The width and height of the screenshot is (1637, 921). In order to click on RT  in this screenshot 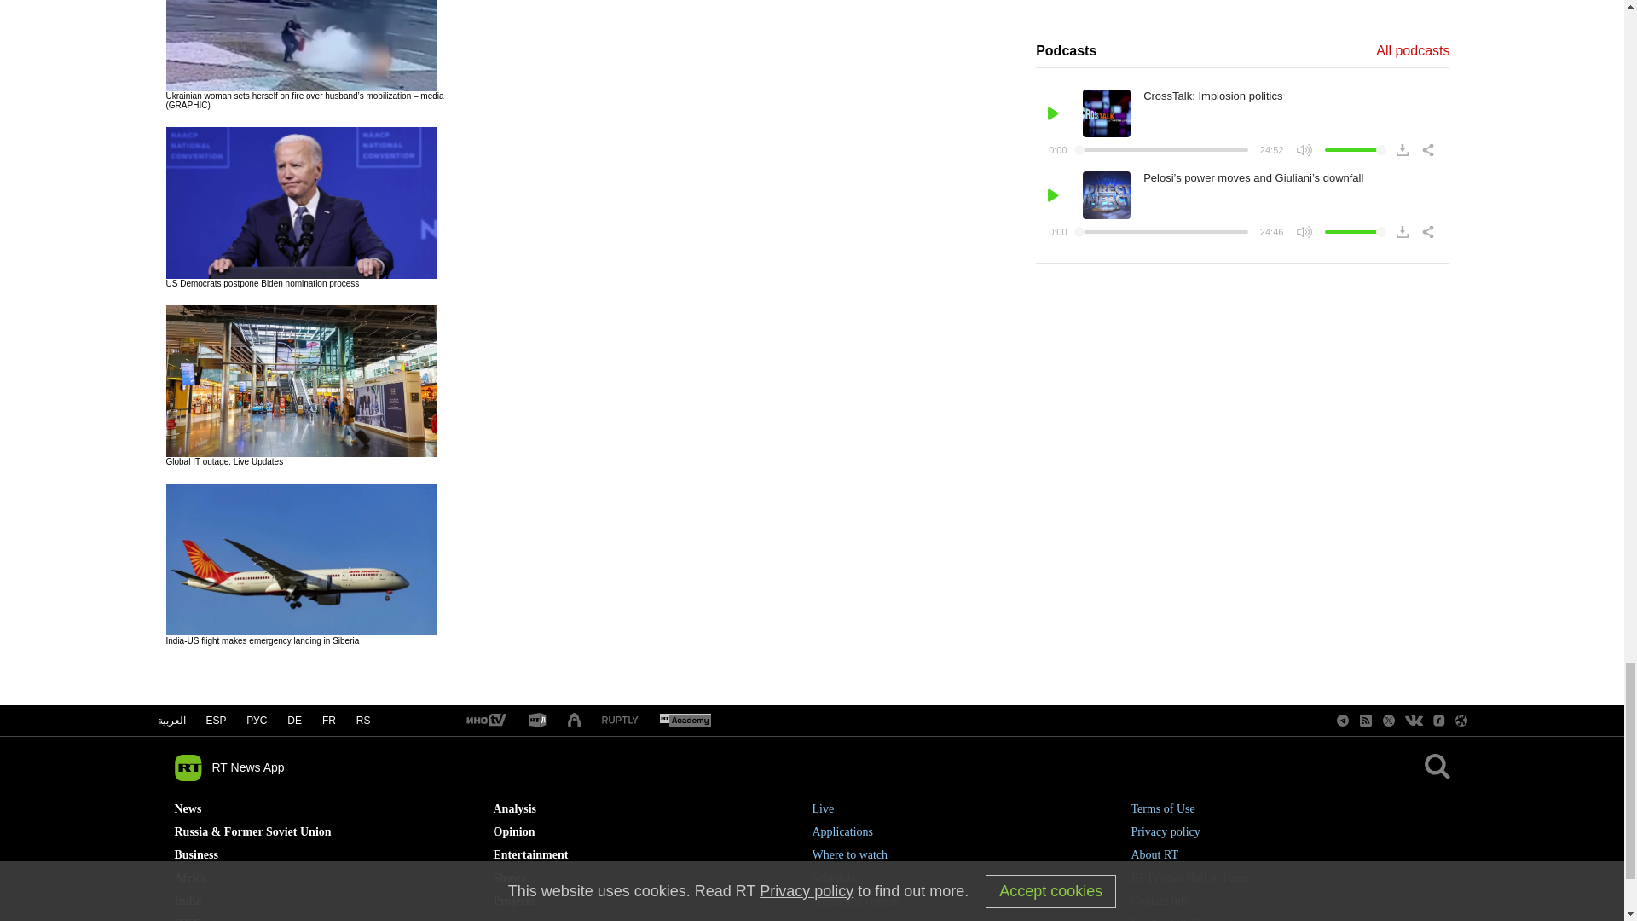, I will do `click(620, 721)`.